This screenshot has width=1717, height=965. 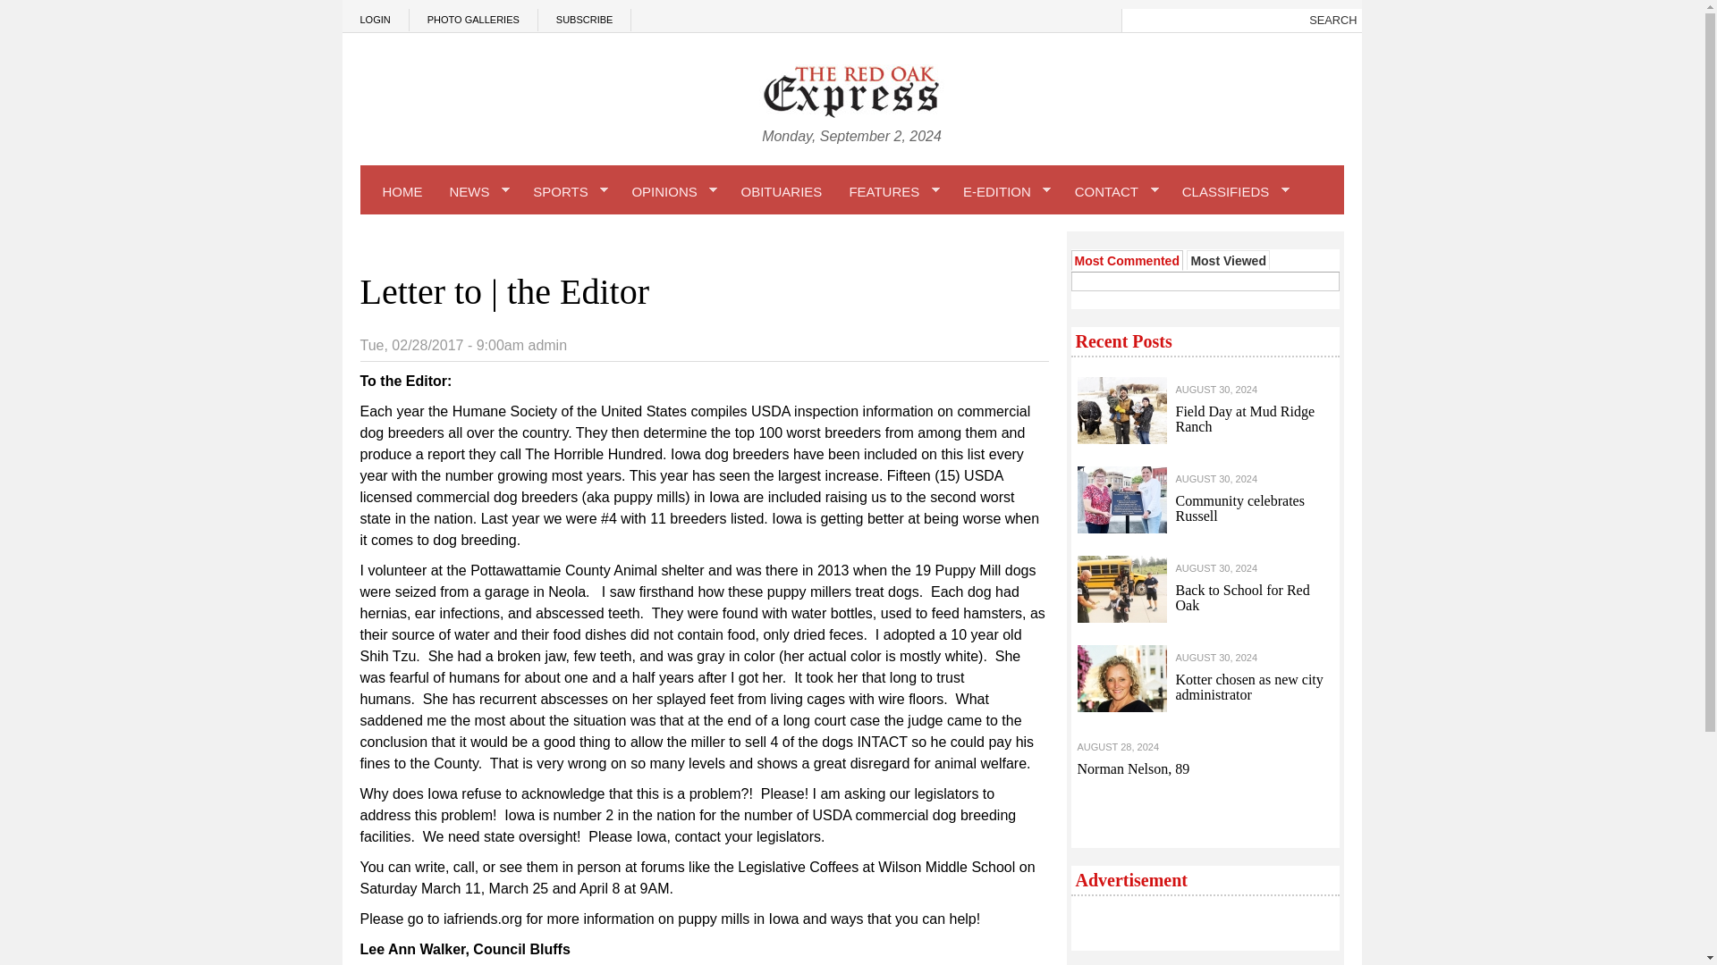 I want to click on Opinions, so click(x=672, y=191).